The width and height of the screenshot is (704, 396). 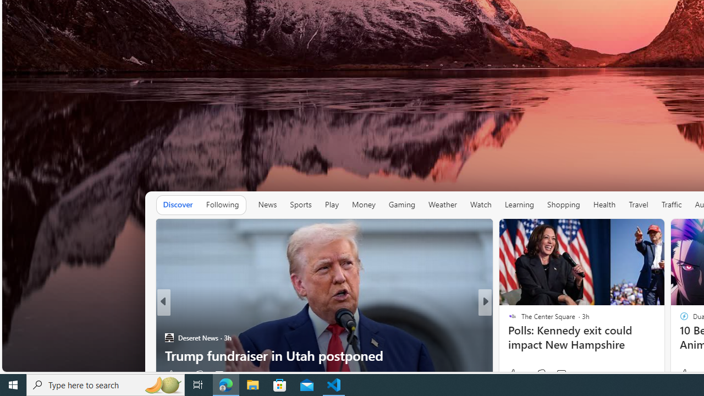 I want to click on CNBC, so click(x=508, y=320).